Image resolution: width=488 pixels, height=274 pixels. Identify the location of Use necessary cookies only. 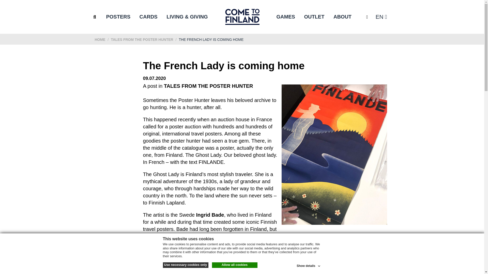
(185, 265).